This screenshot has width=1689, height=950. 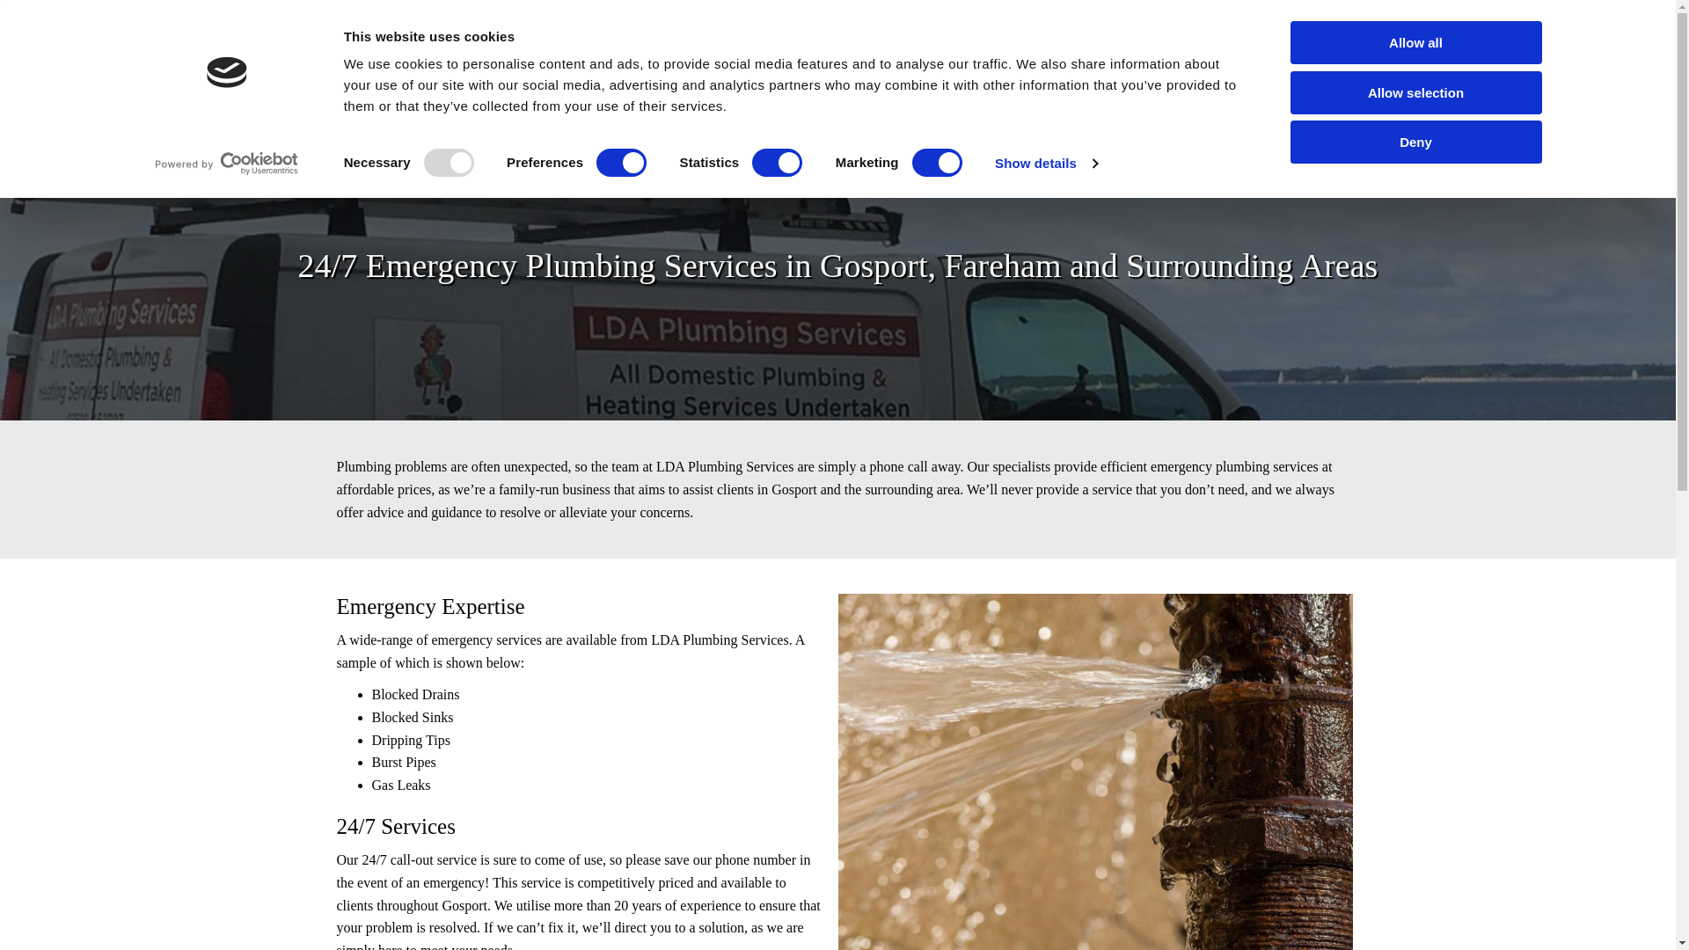 I want to click on EMERGENCY CALL-OUTS, so click(x=765, y=91).